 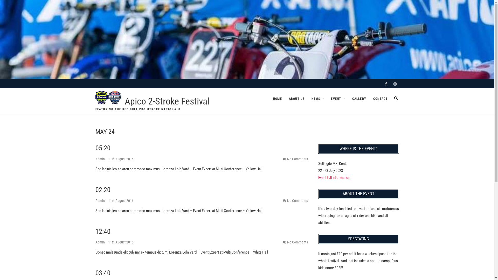 What do you see at coordinates (318, 99) in the screenshot?
I see `NEWS` at bounding box center [318, 99].